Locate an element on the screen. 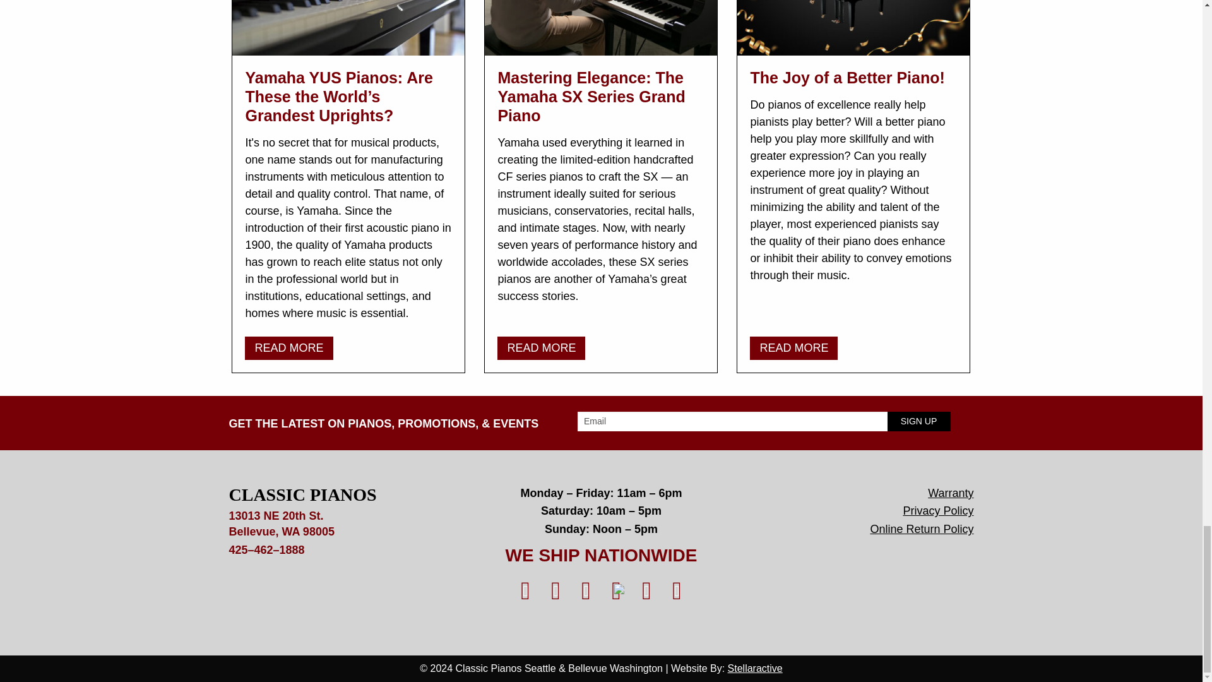 Image resolution: width=1212 pixels, height=682 pixels. Mastering Elegance: The Yamaha SX Series Grand Piano is located at coordinates (601, 28).